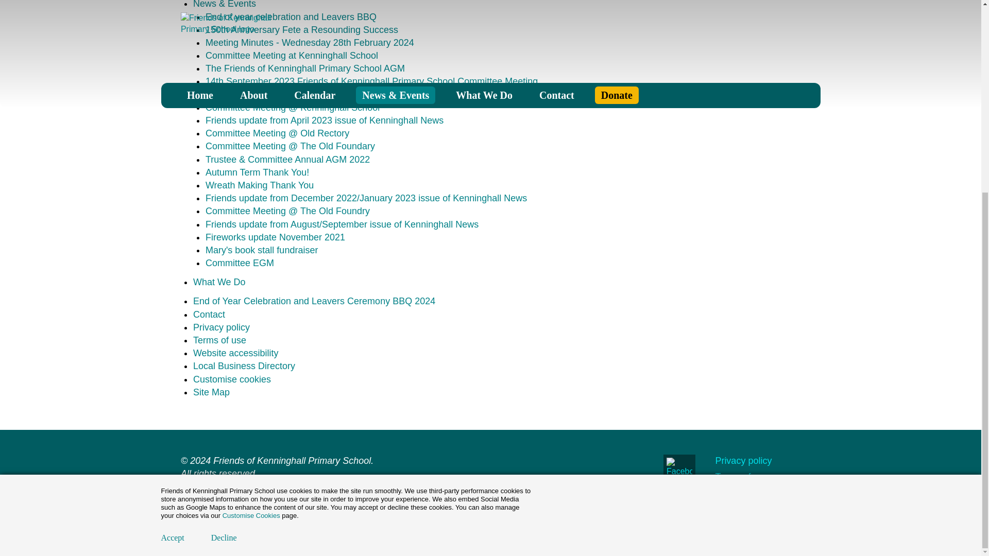  I want to click on Privacy policy, so click(221, 327).